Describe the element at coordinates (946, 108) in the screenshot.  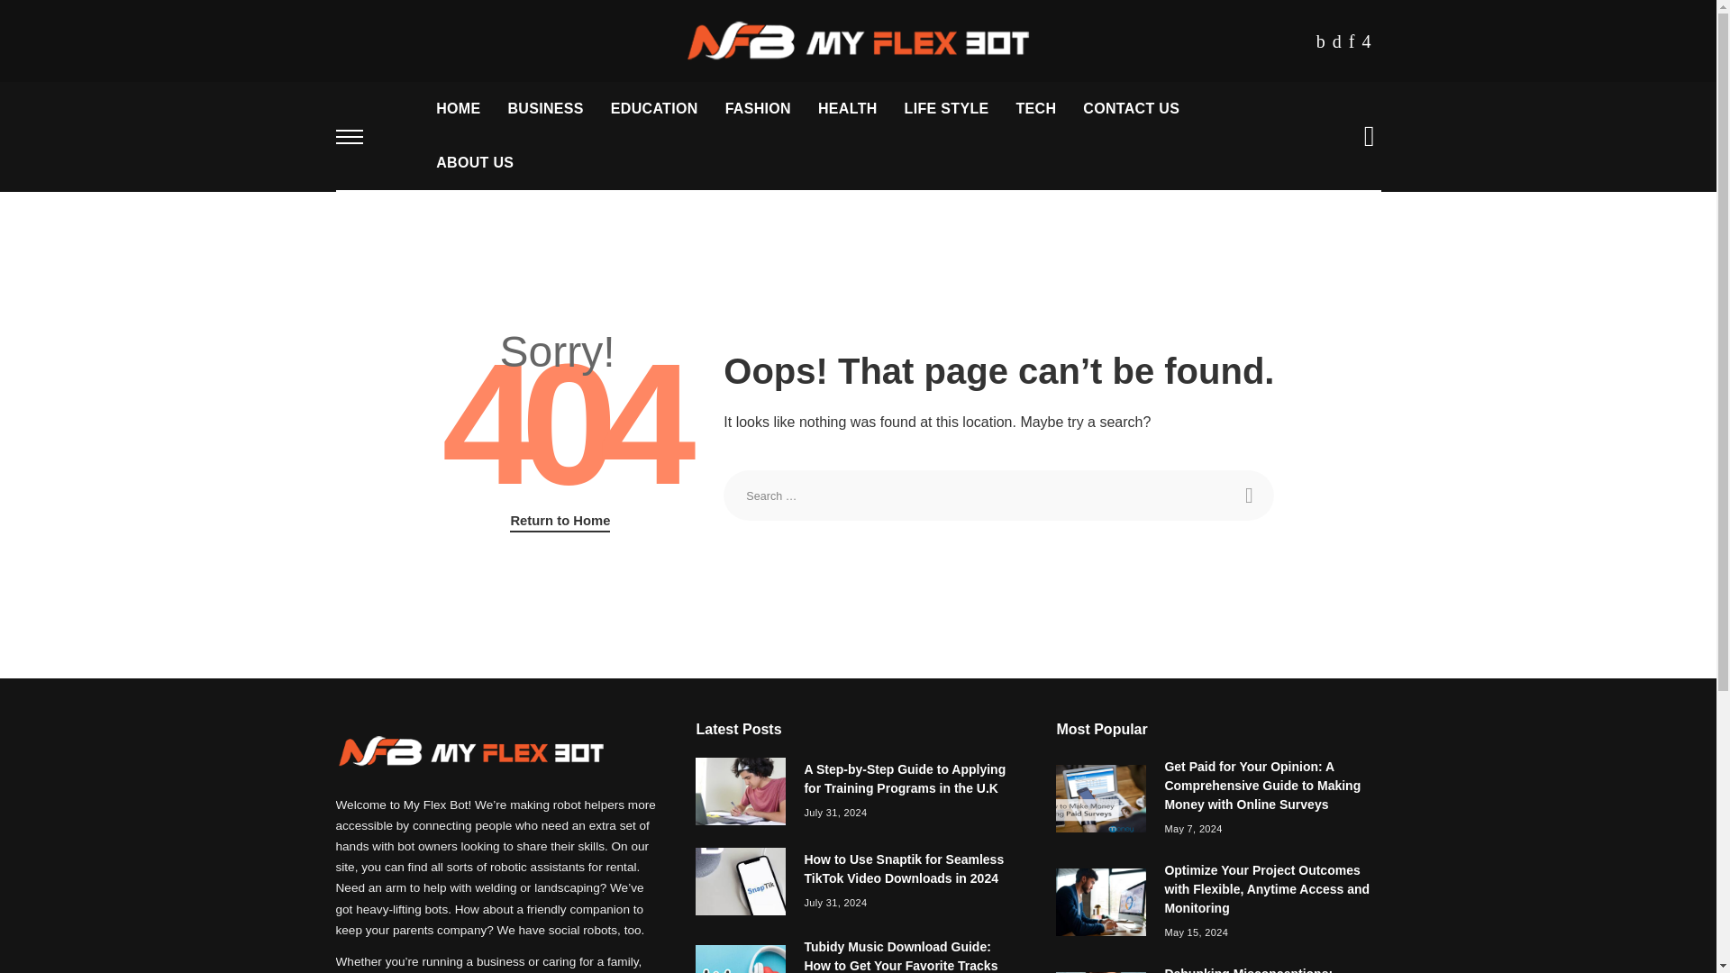
I see `LIFE STYLE` at that location.